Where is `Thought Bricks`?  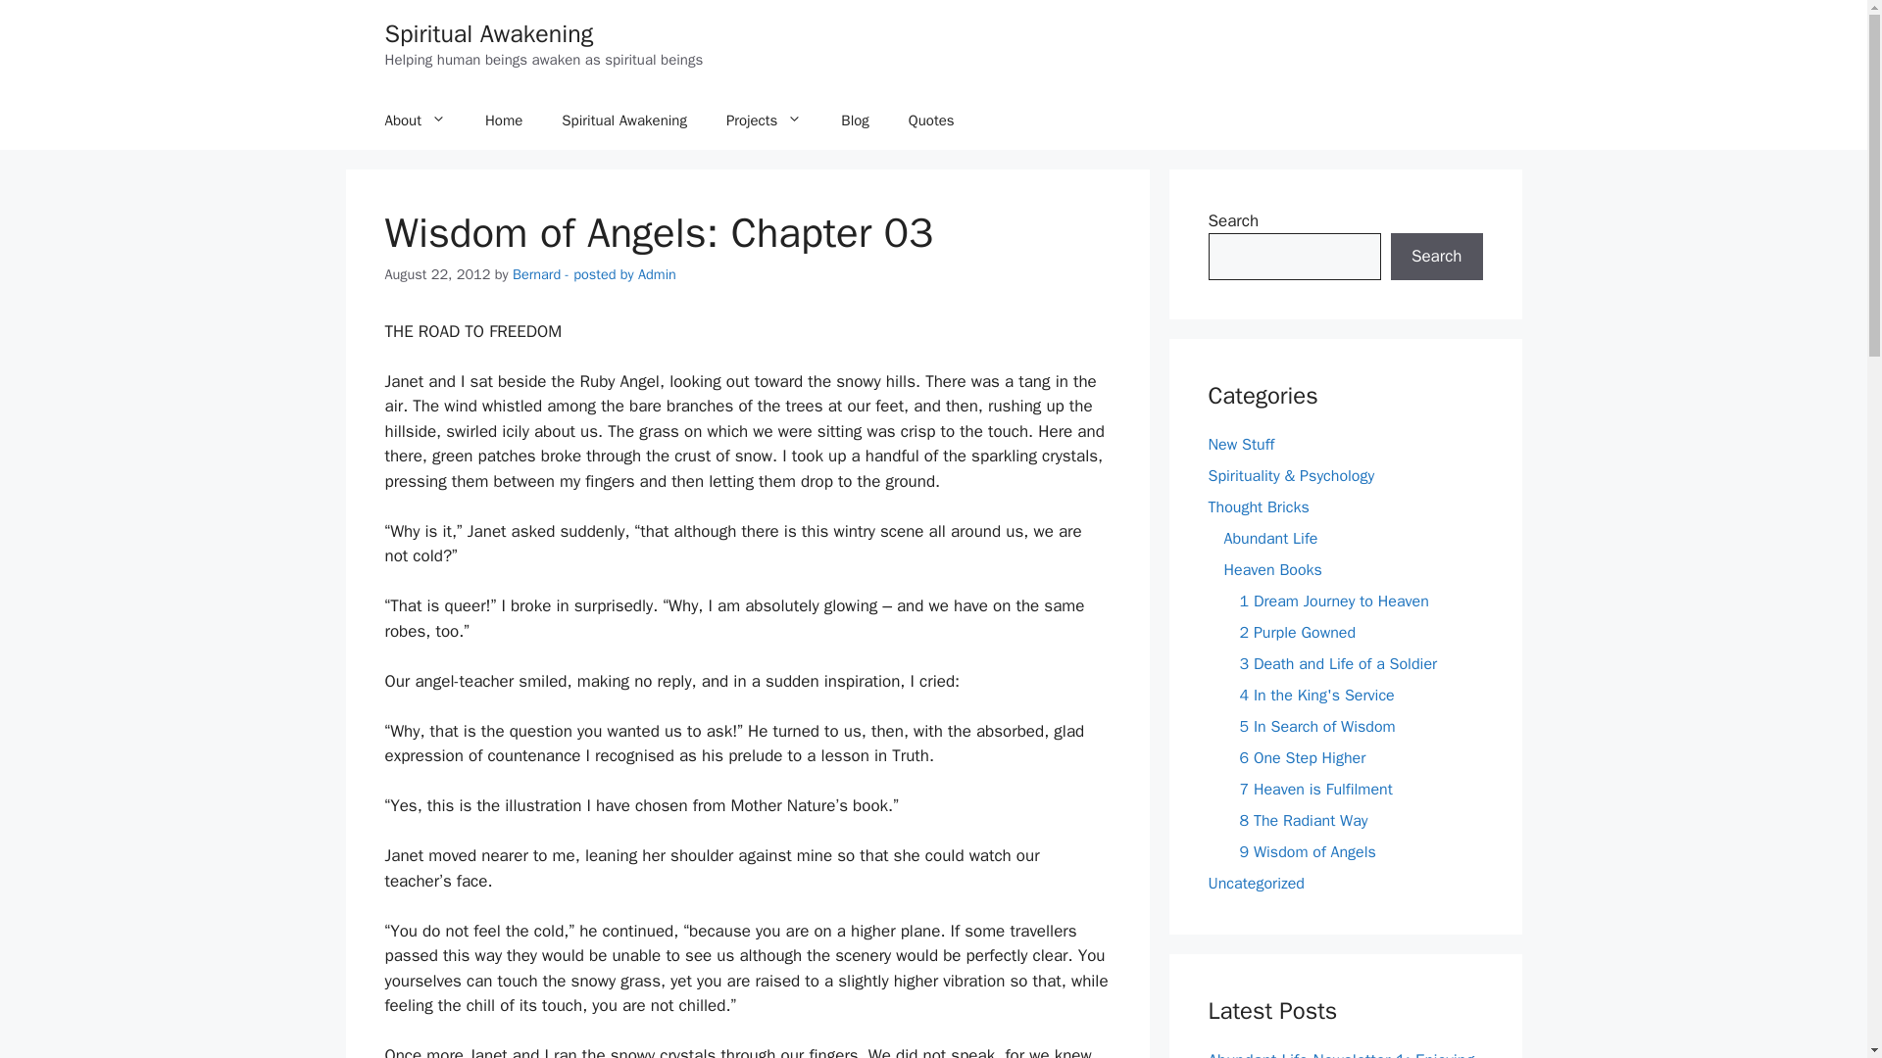
Thought Bricks is located at coordinates (1258, 507).